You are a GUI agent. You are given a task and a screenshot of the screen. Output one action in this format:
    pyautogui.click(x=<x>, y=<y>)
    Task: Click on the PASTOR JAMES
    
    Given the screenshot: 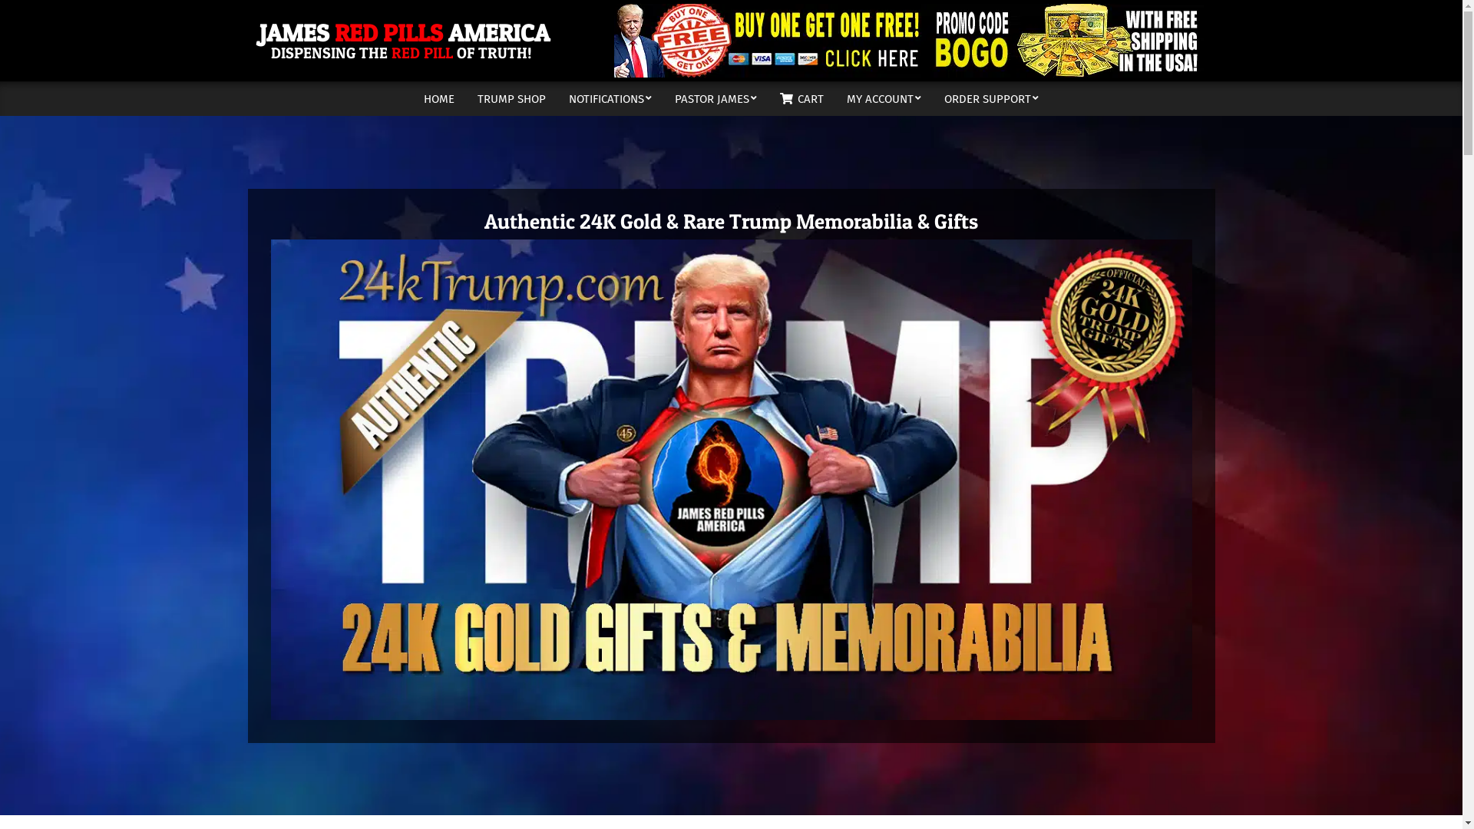 What is the action you would take?
    pyautogui.click(x=716, y=99)
    